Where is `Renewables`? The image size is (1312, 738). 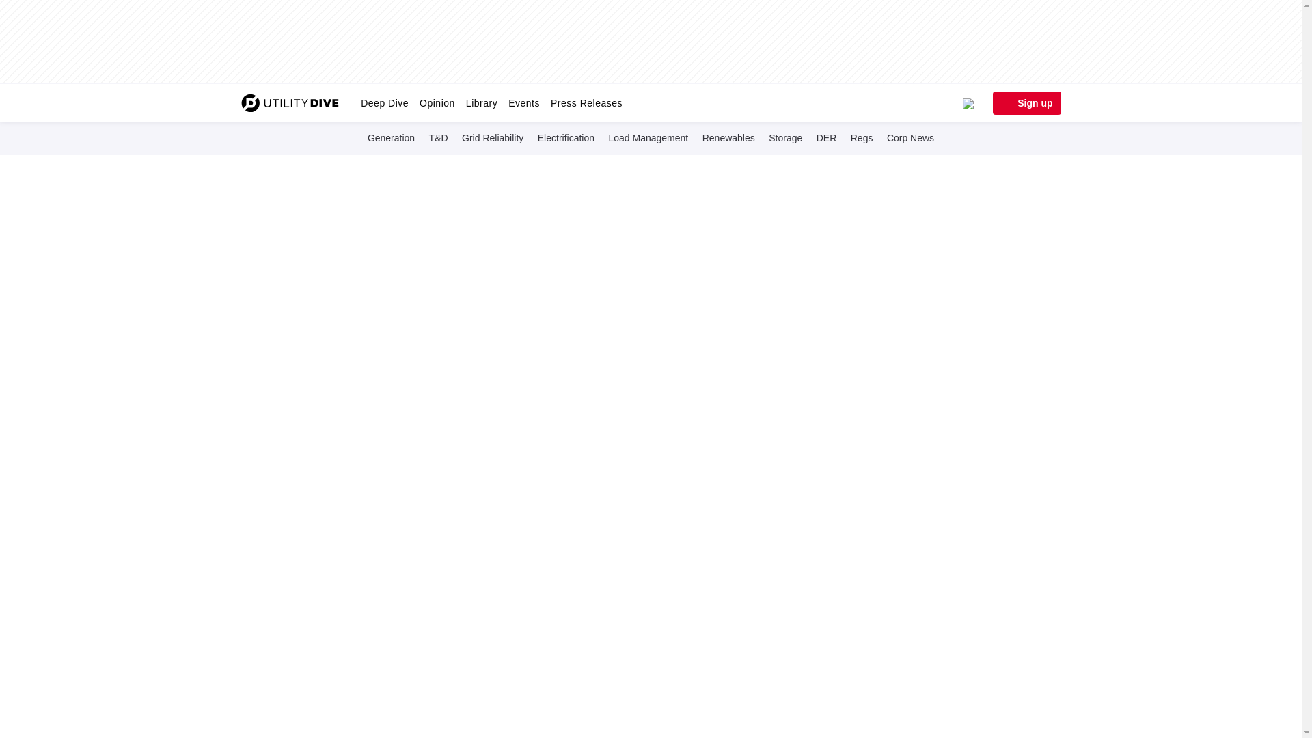
Renewables is located at coordinates (728, 137).